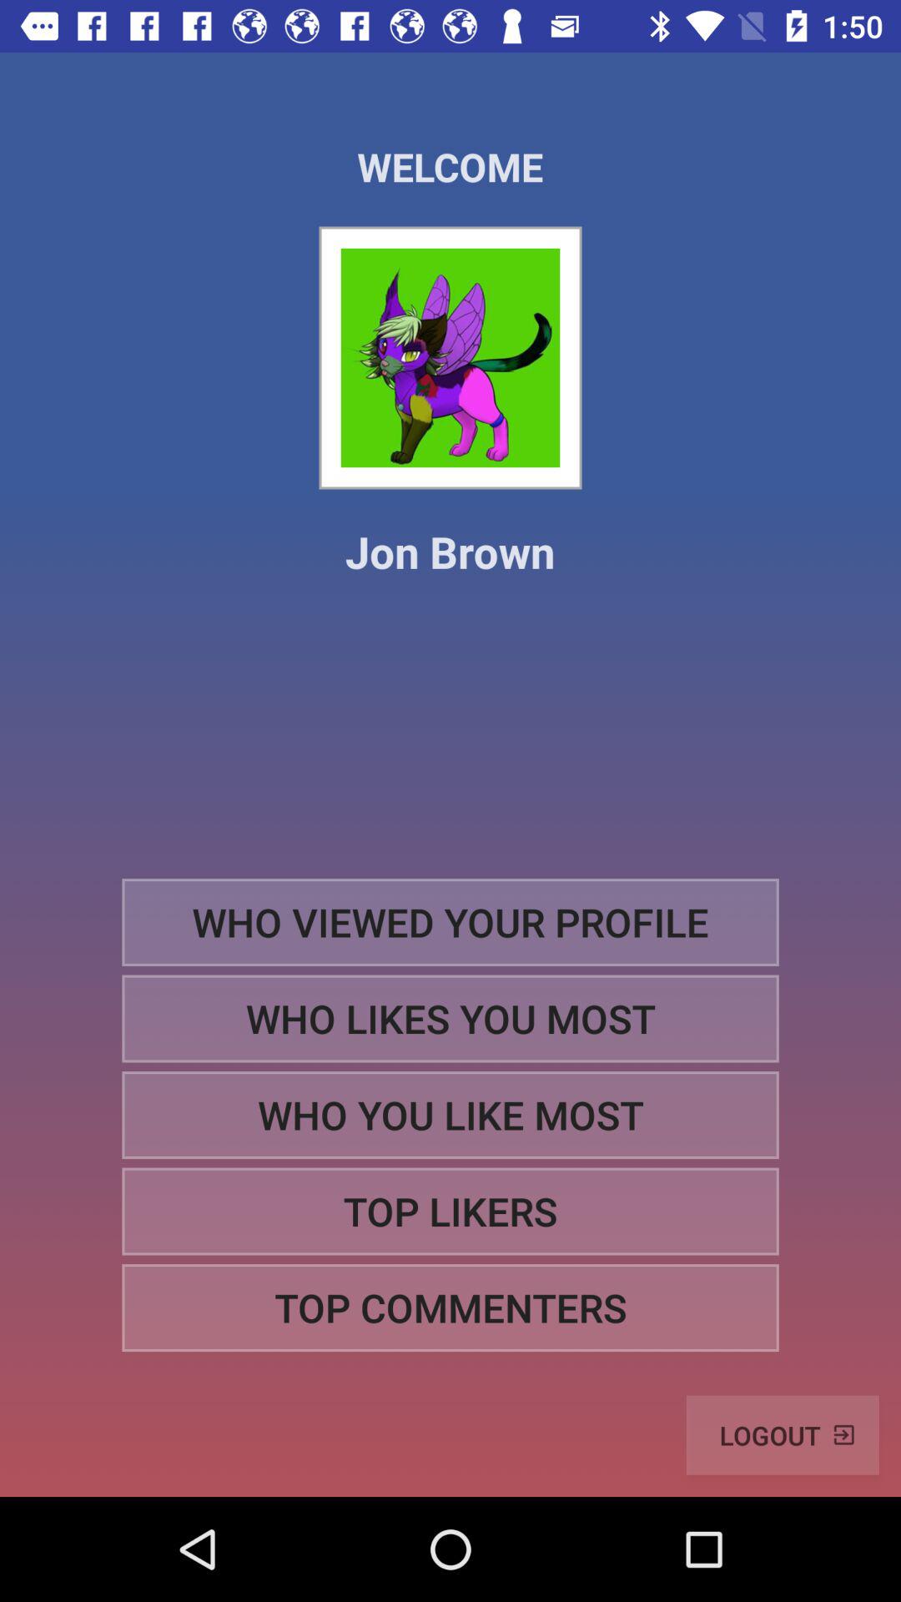  What do you see at coordinates (450, 1212) in the screenshot?
I see `launch item above the top commenters item` at bounding box center [450, 1212].